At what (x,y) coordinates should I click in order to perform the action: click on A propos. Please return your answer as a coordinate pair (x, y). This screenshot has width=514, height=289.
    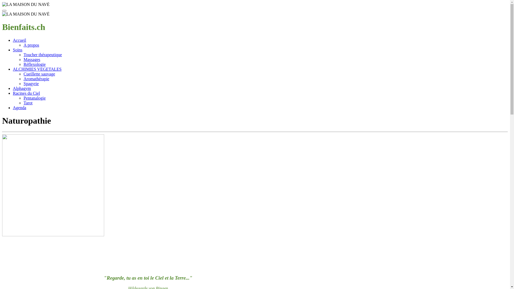
    Looking at the image, I should click on (31, 45).